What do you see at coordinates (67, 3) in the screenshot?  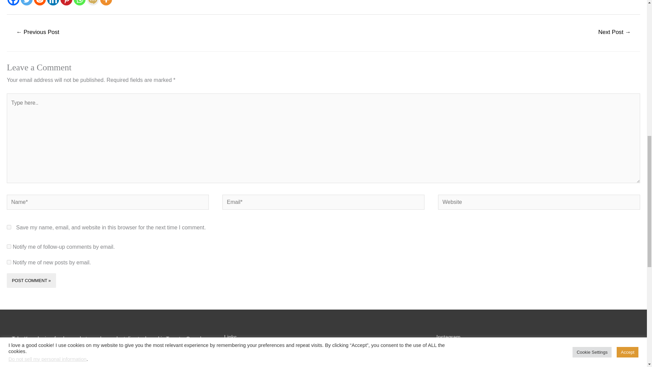 I see `Pinterest` at bounding box center [67, 3].